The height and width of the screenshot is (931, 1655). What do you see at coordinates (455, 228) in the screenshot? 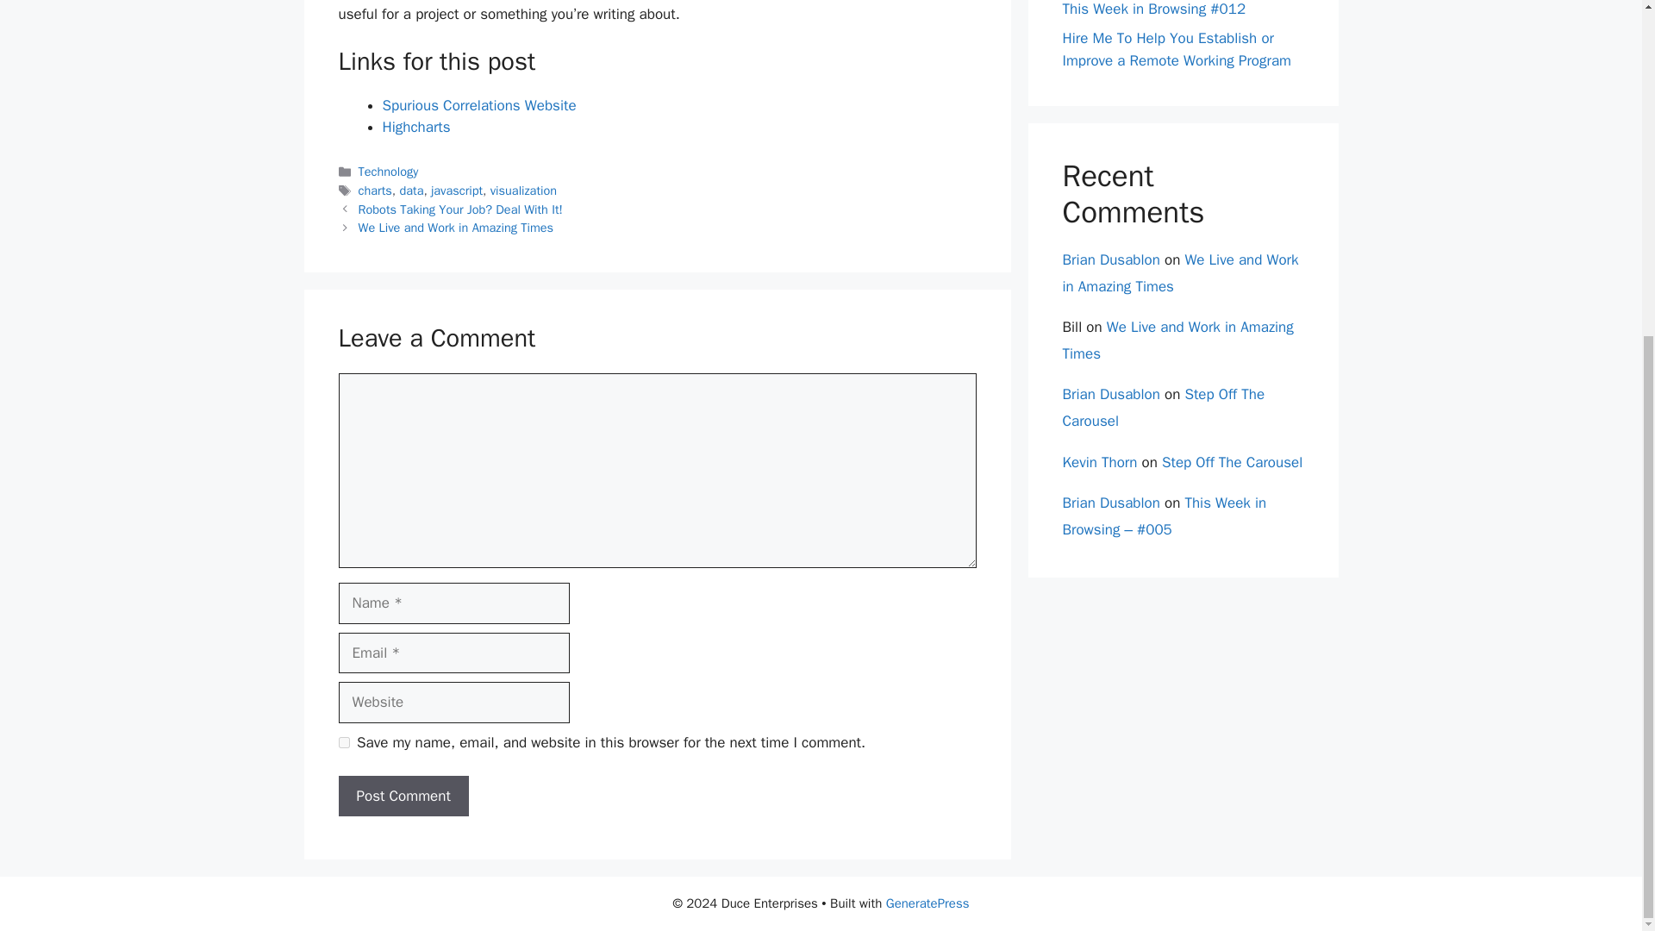
I see `We Live and Work in Amazing Times` at bounding box center [455, 228].